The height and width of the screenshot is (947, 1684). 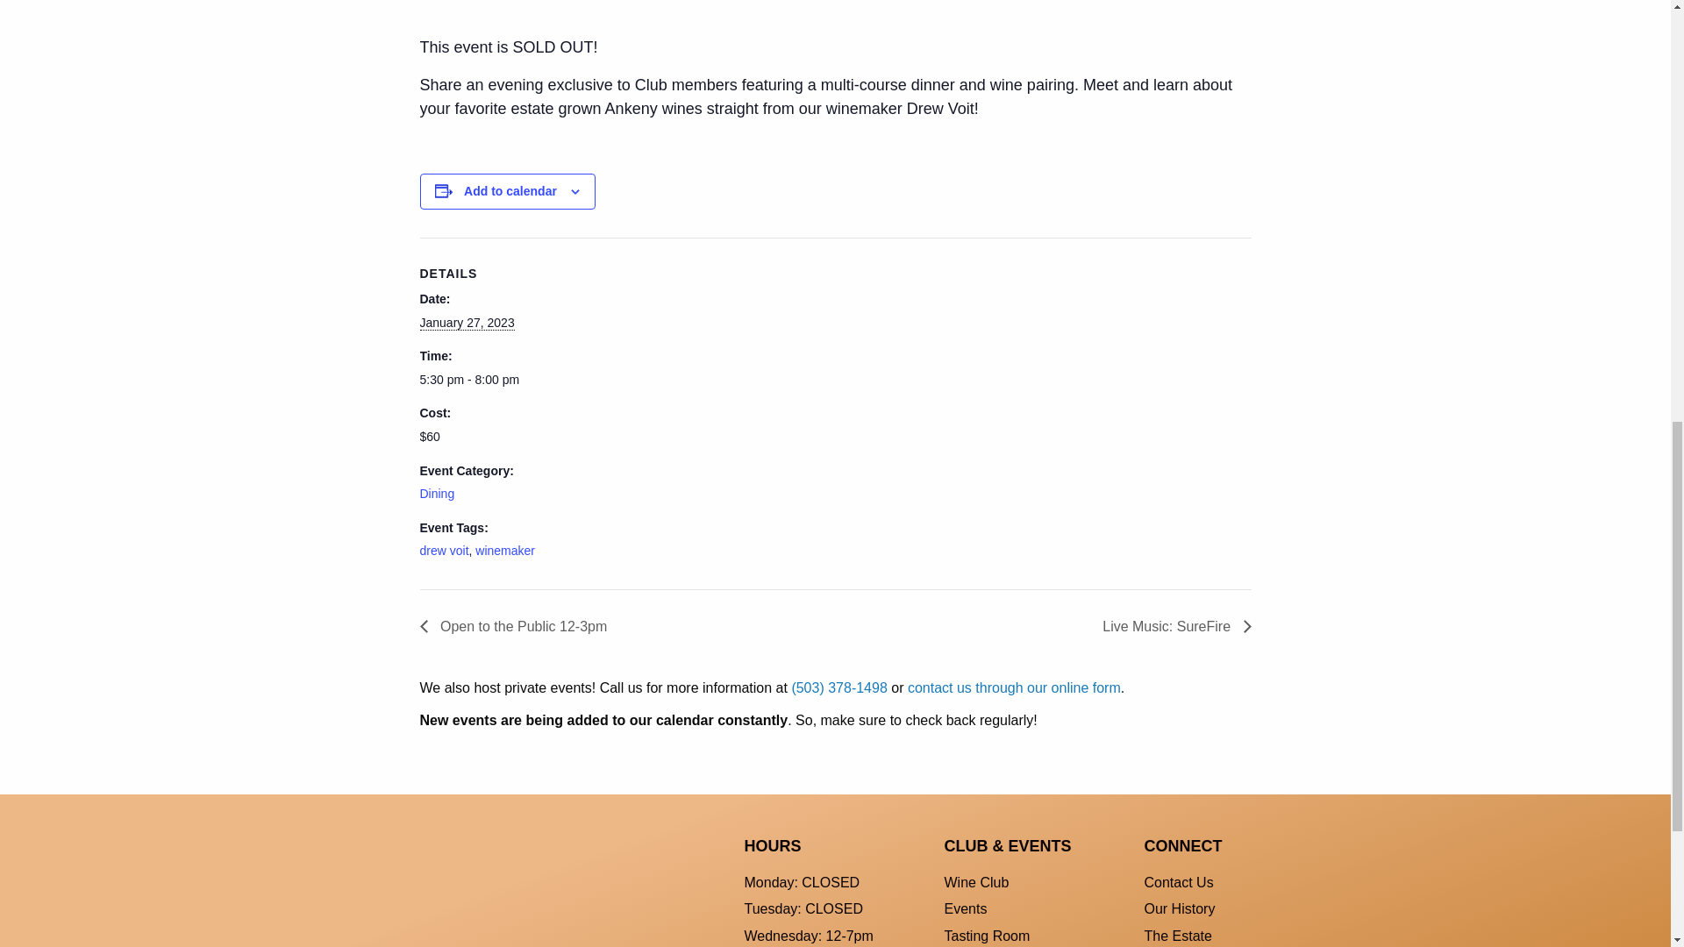 I want to click on 2023-01-27, so click(x=493, y=379).